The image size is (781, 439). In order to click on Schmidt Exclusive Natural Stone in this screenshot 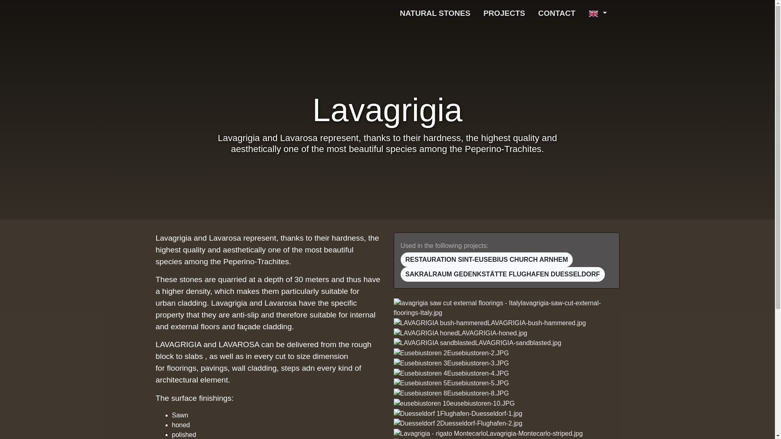, I will do `click(242, 13)`.